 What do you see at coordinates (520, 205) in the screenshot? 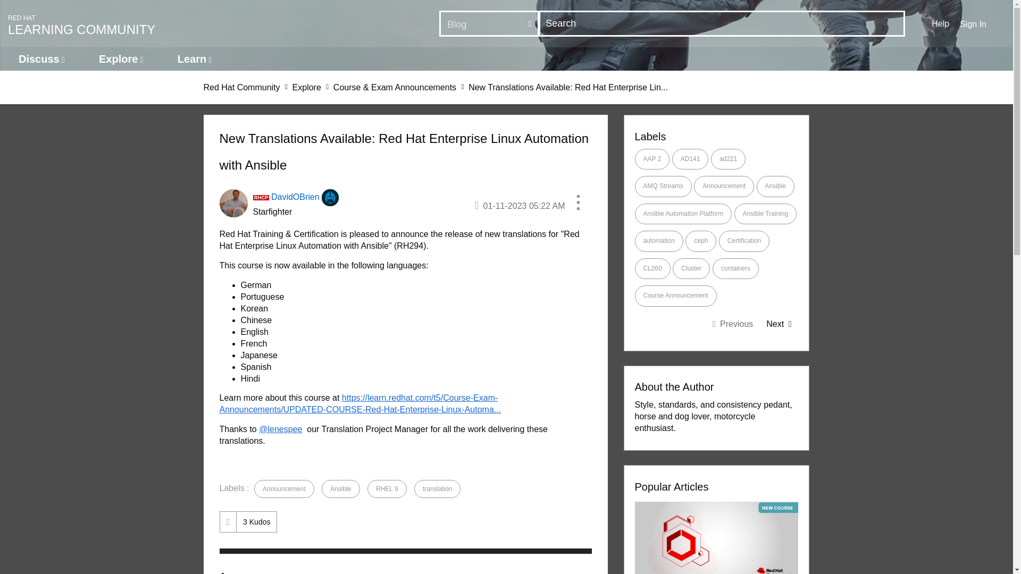
I see `Posted on` at bounding box center [520, 205].